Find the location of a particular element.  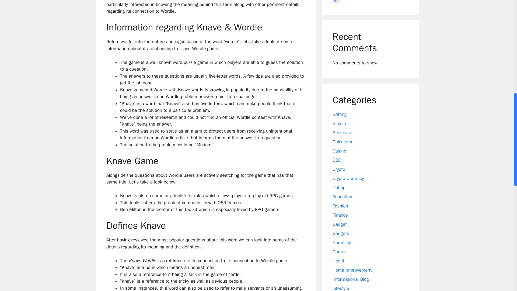

6 Easy Steps to Become an LGBTQ Ally is located at coordinates (368, 2).